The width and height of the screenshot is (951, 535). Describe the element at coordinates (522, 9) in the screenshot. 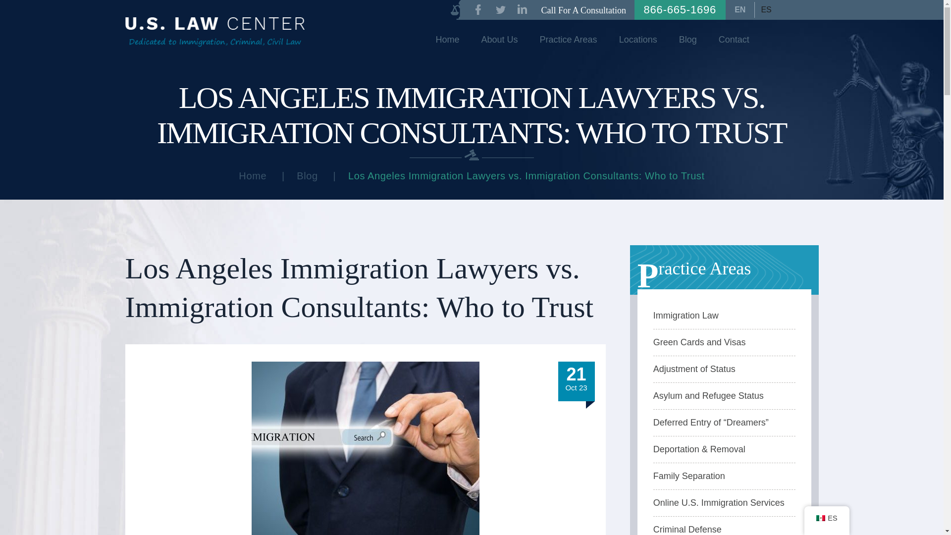

I see `LinkedIn` at that location.